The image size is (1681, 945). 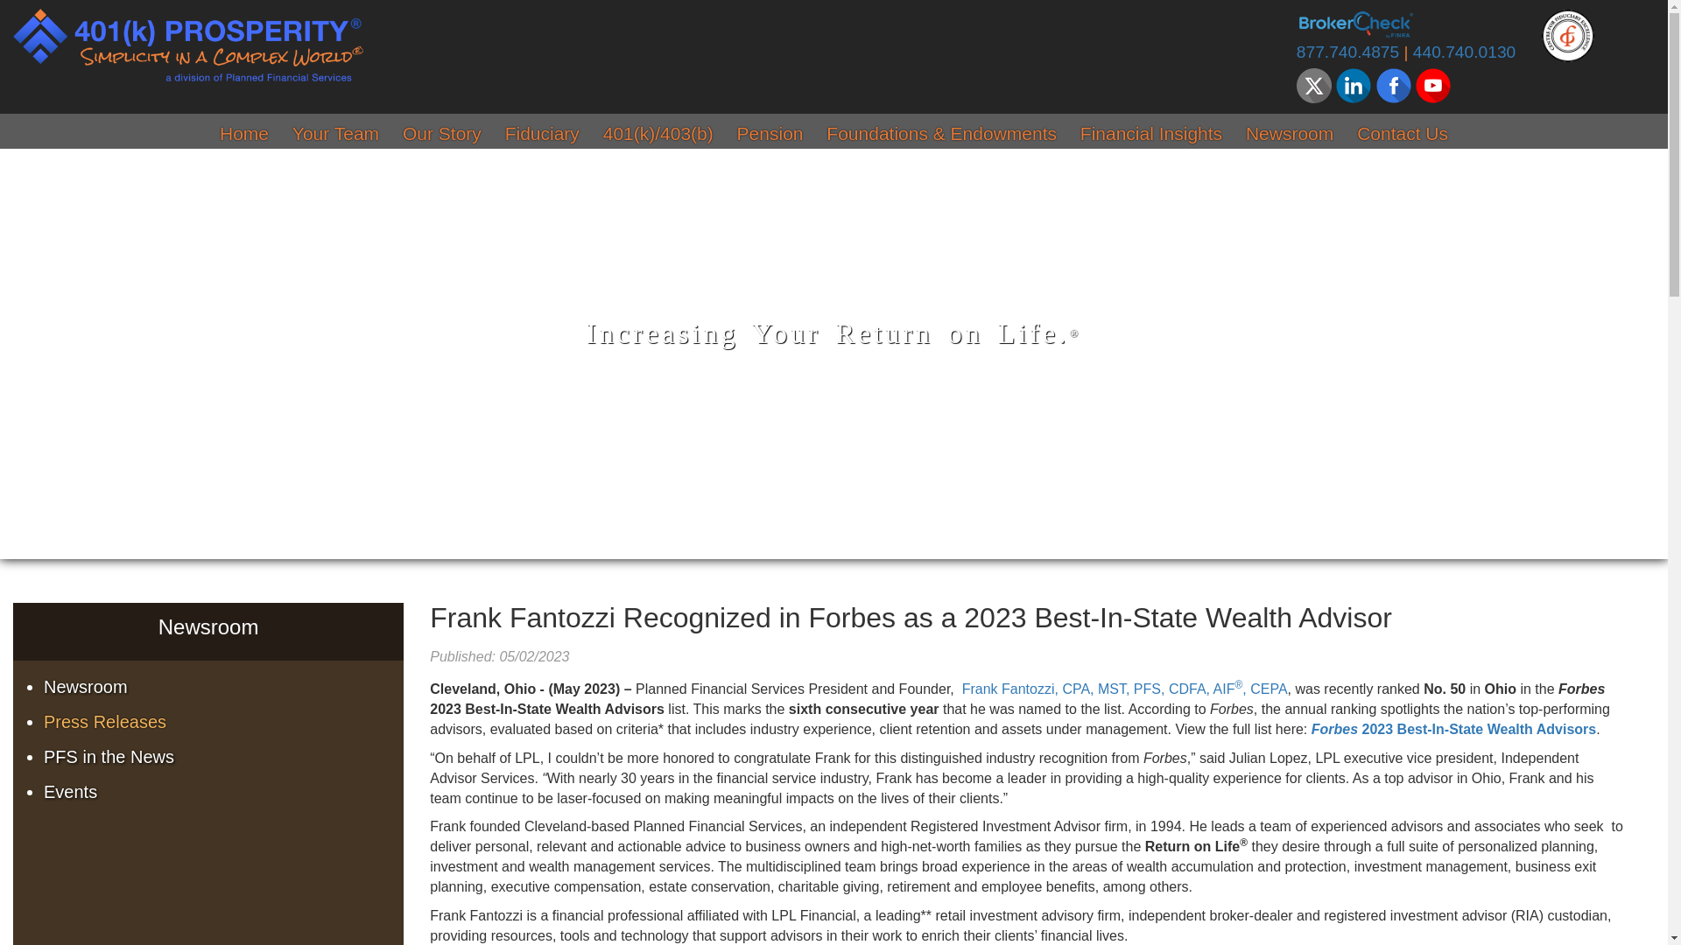 What do you see at coordinates (1403, 136) in the screenshot?
I see `Contact Us` at bounding box center [1403, 136].